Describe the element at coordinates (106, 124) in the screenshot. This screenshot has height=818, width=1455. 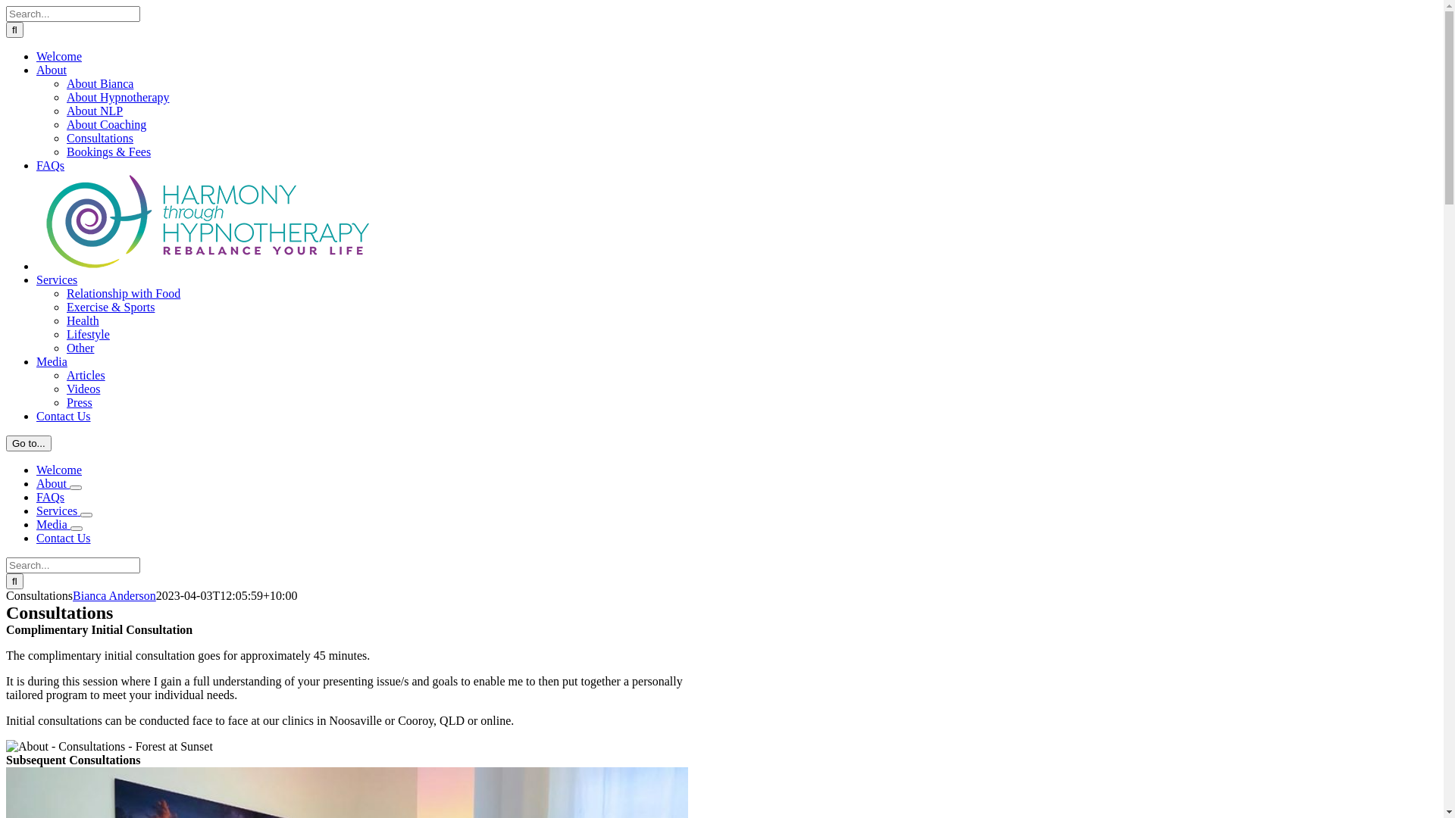
I see `About Coaching` at that location.